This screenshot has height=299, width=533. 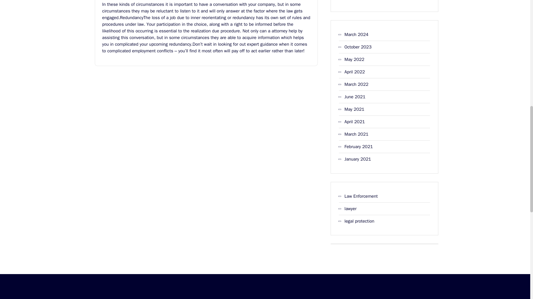 What do you see at coordinates (358, 159) in the screenshot?
I see `January 2021` at bounding box center [358, 159].